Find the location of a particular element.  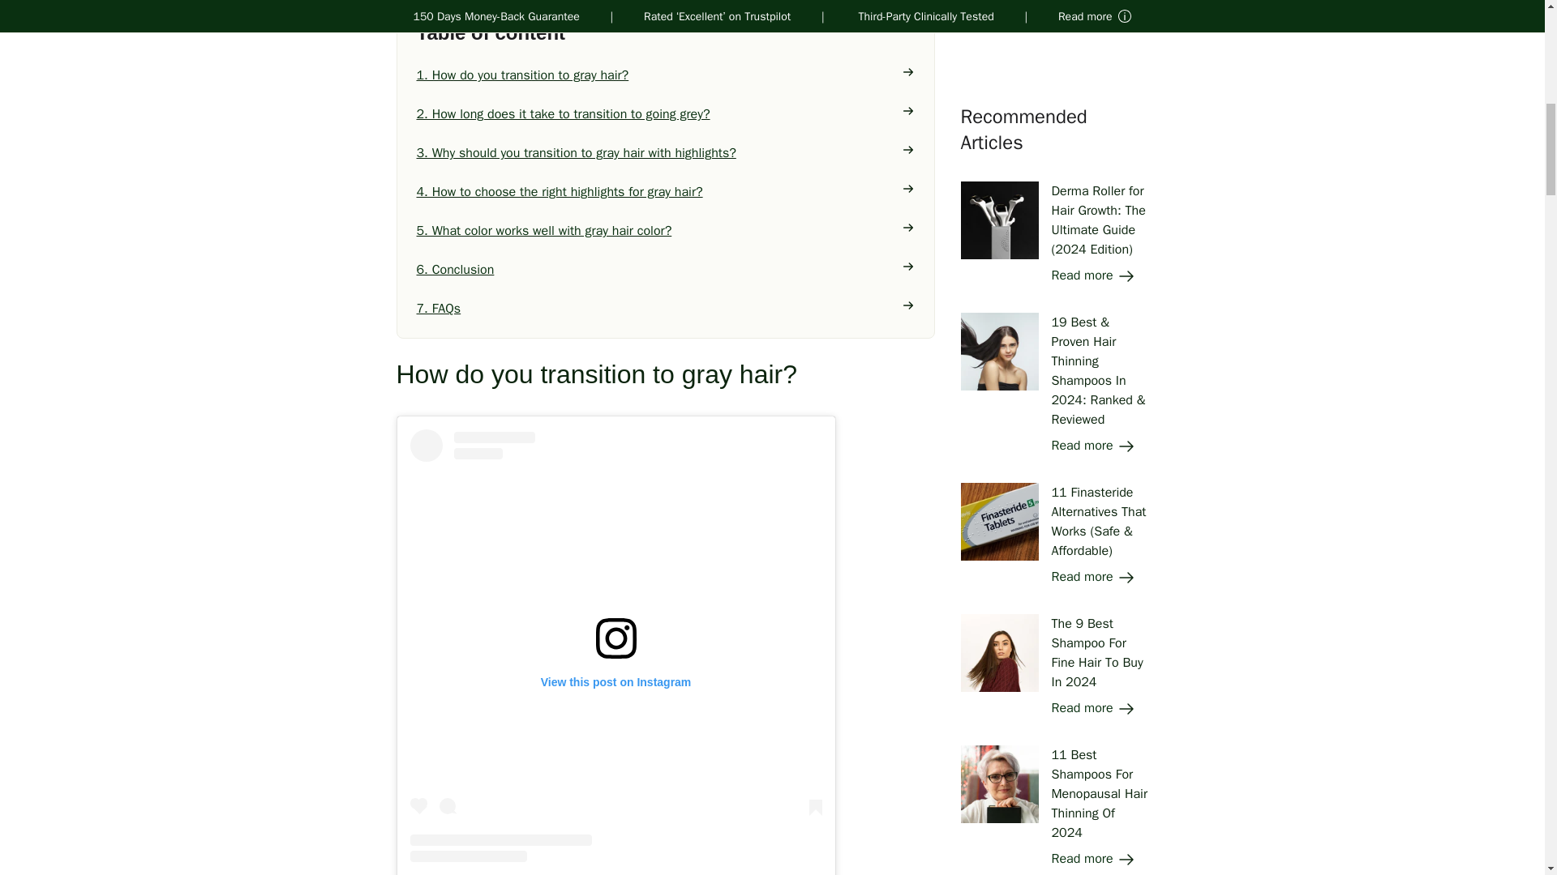

Read more is located at coordinates (1093, 16).